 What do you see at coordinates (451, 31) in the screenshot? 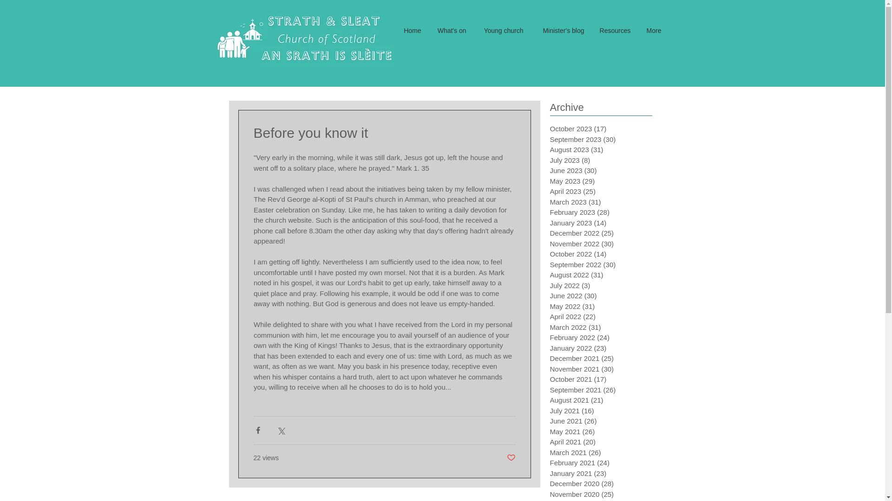
I see `What's on` at bounding box center [451, 31].